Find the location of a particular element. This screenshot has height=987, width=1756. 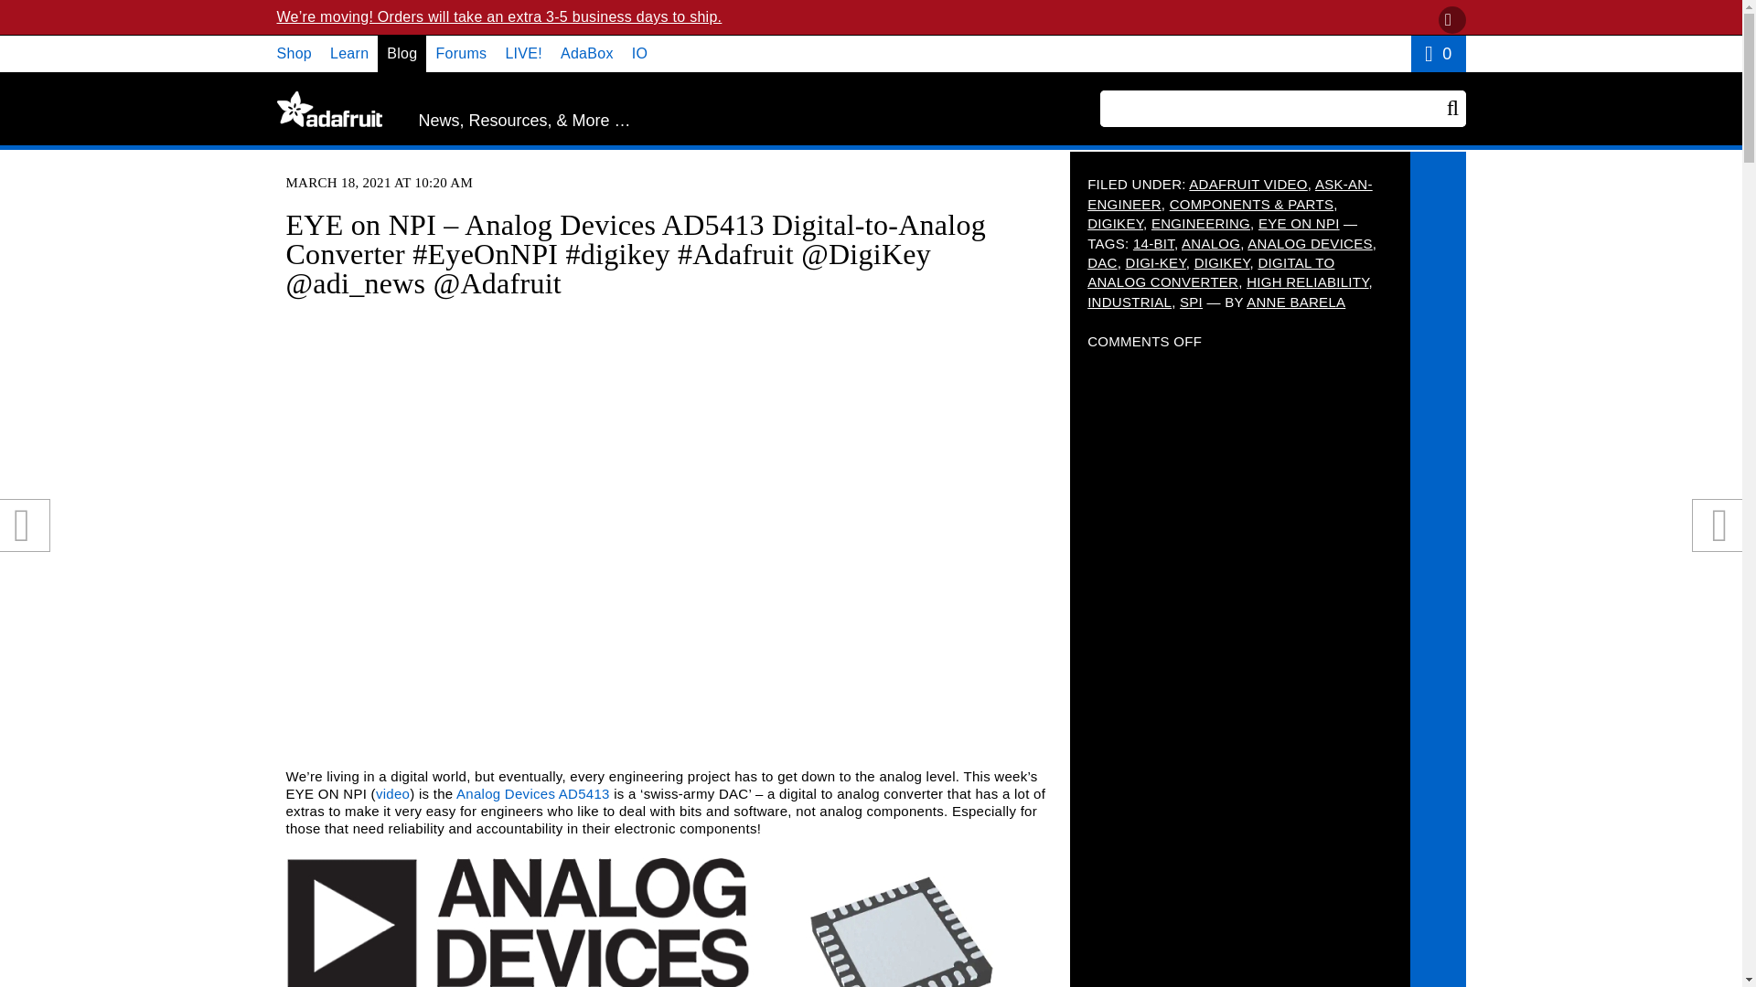

Adafruit is located at coordinates (327, 109).